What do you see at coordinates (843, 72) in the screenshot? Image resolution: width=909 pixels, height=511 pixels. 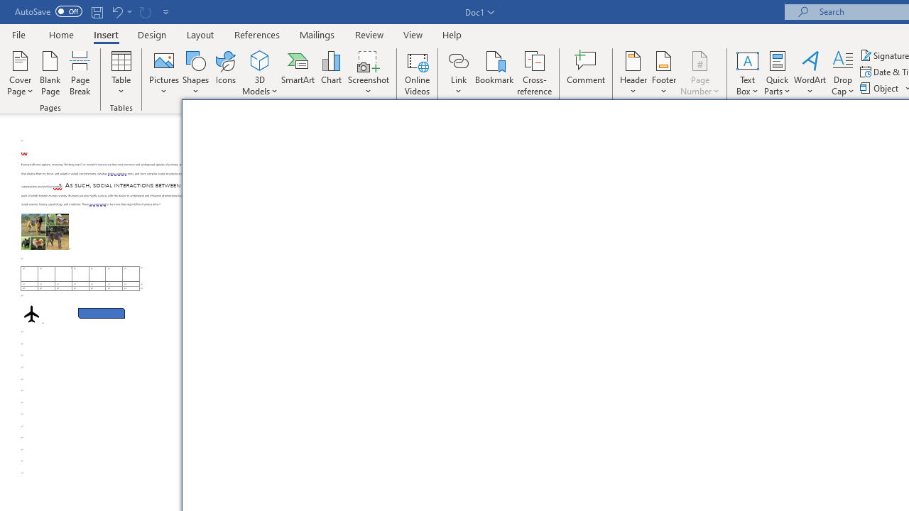 I see `Drop Cap` at bounding box center [843, 72].